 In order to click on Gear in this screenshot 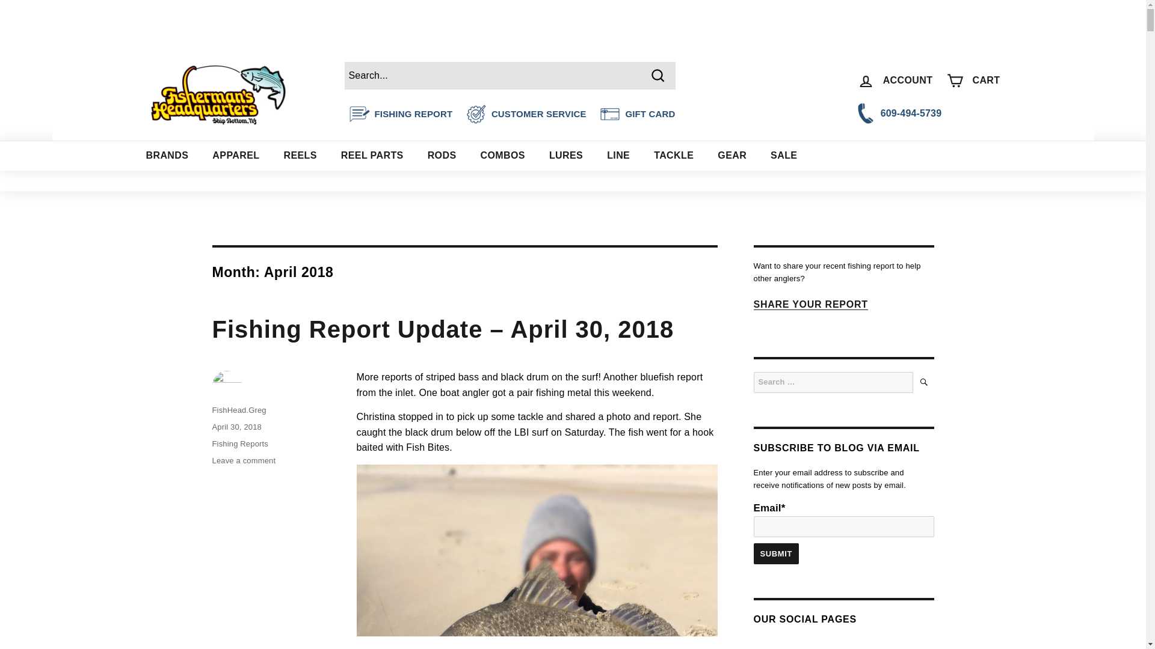, I will do `click(732, 156)`.